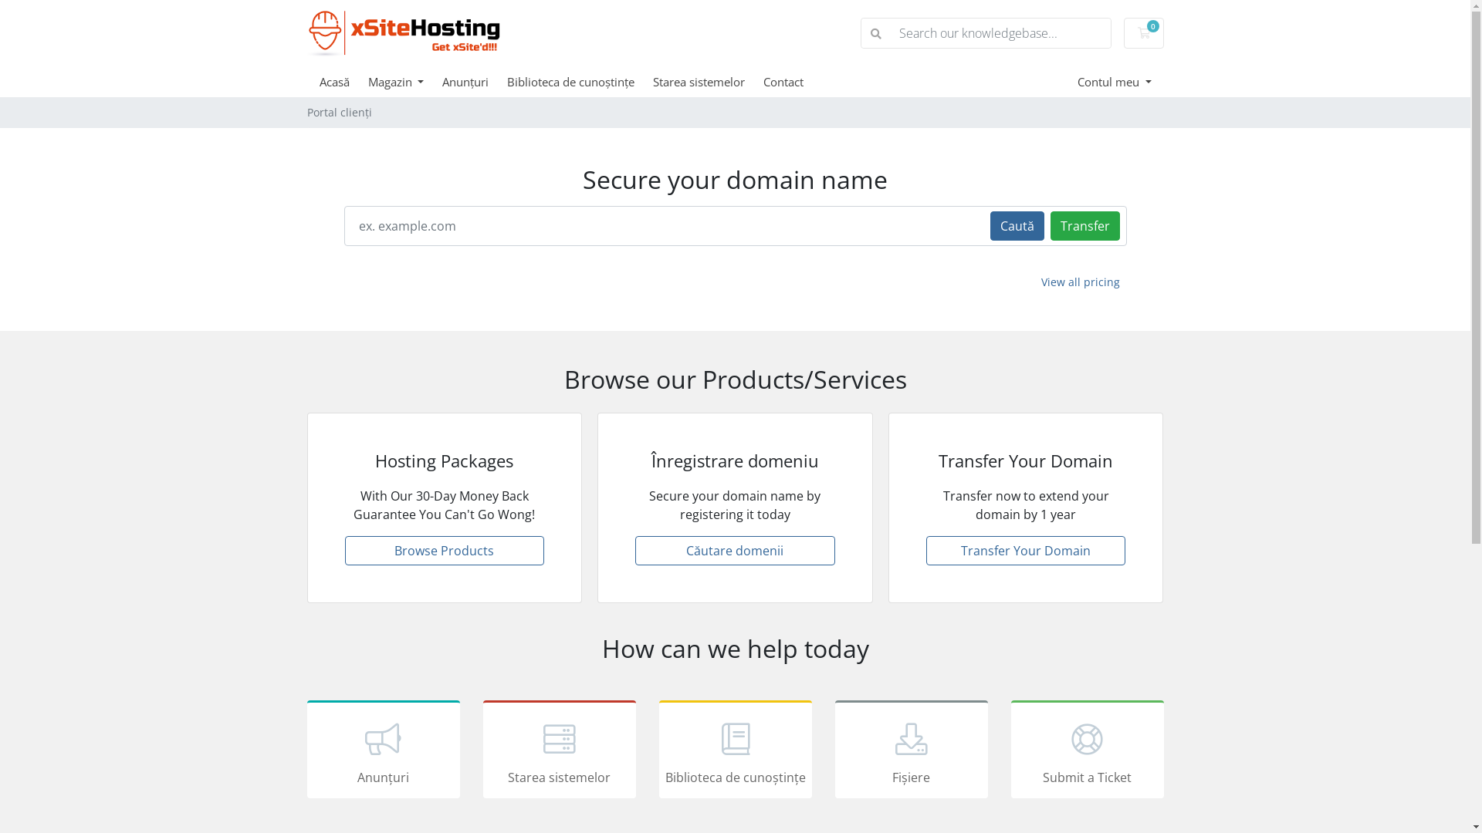 The height and width of the screenshot is (833, 1482). Describe the element at coordinates (793, 82) in the screenshot. I see `Contact` at that location.